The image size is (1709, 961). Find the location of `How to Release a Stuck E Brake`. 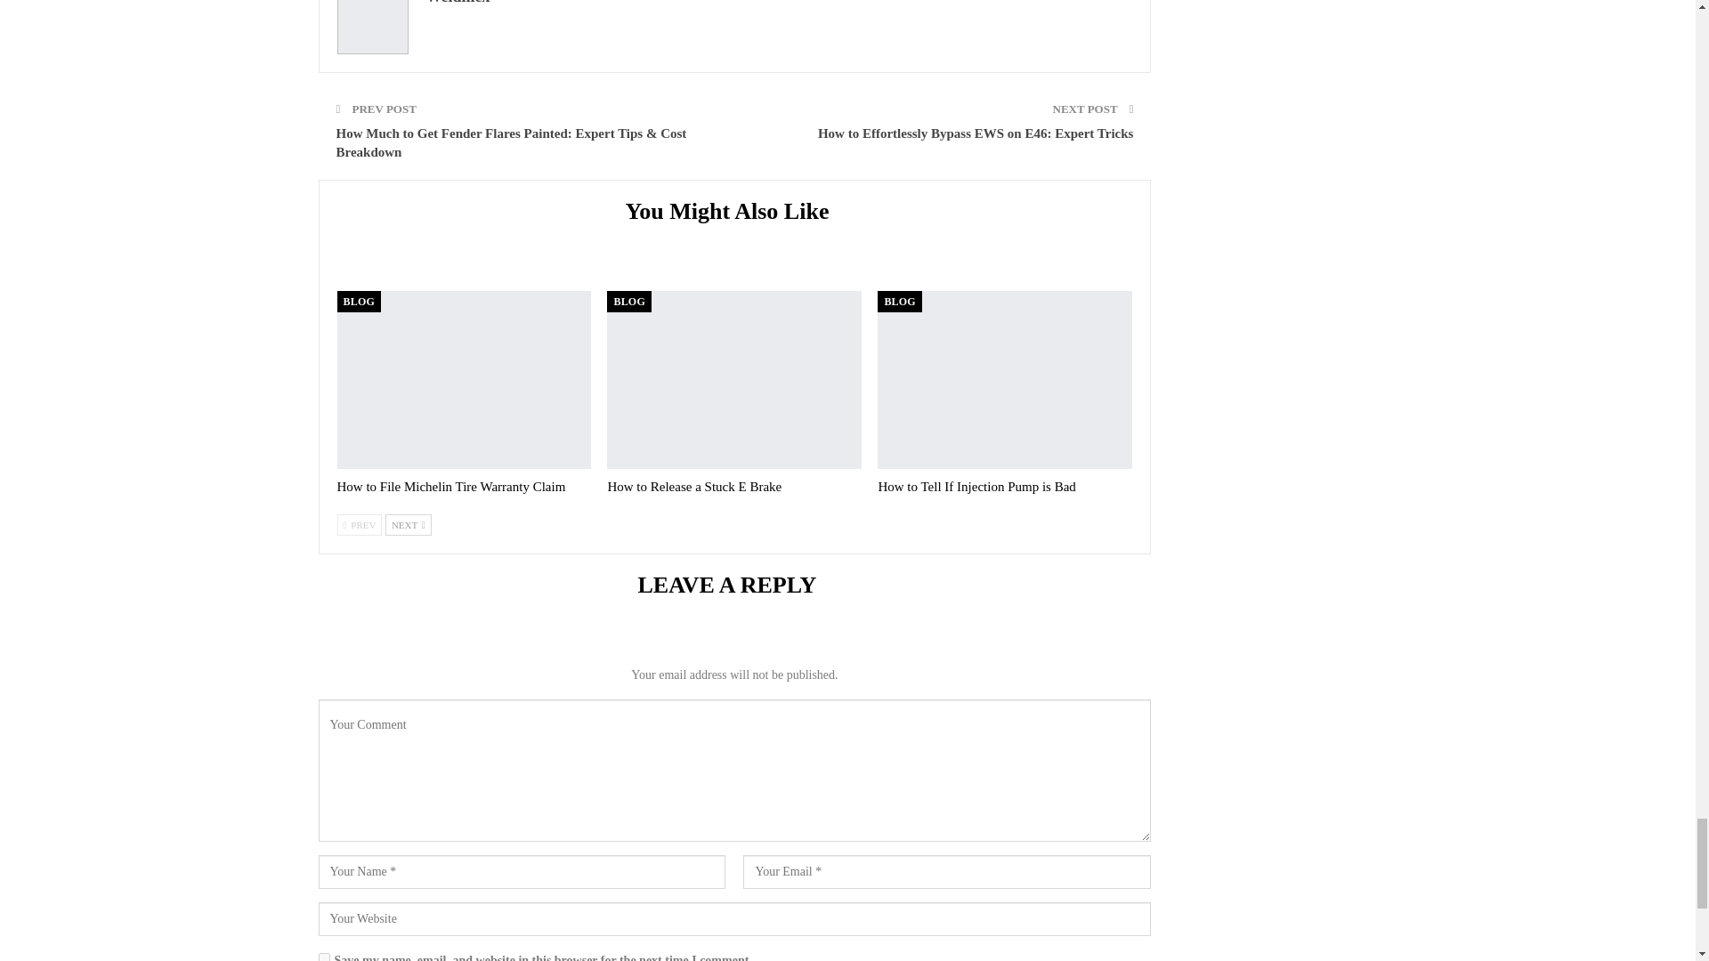

How to Release a Stuck E Brake is located at coordinates (693, 486).